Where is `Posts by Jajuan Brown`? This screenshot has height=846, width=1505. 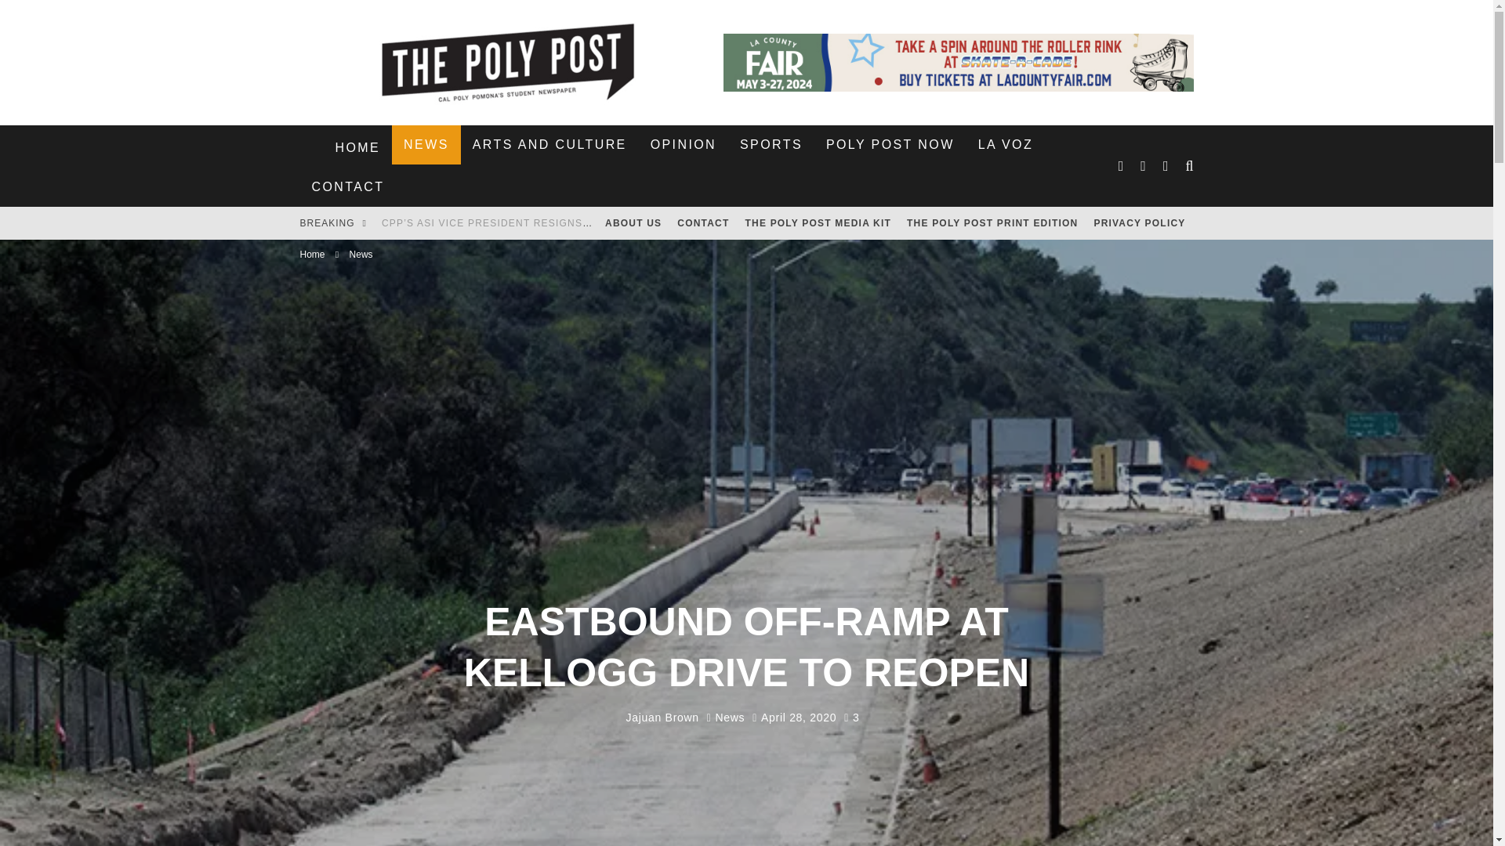
Posts by Jajuan Brown is located at coordinates (662, 718).